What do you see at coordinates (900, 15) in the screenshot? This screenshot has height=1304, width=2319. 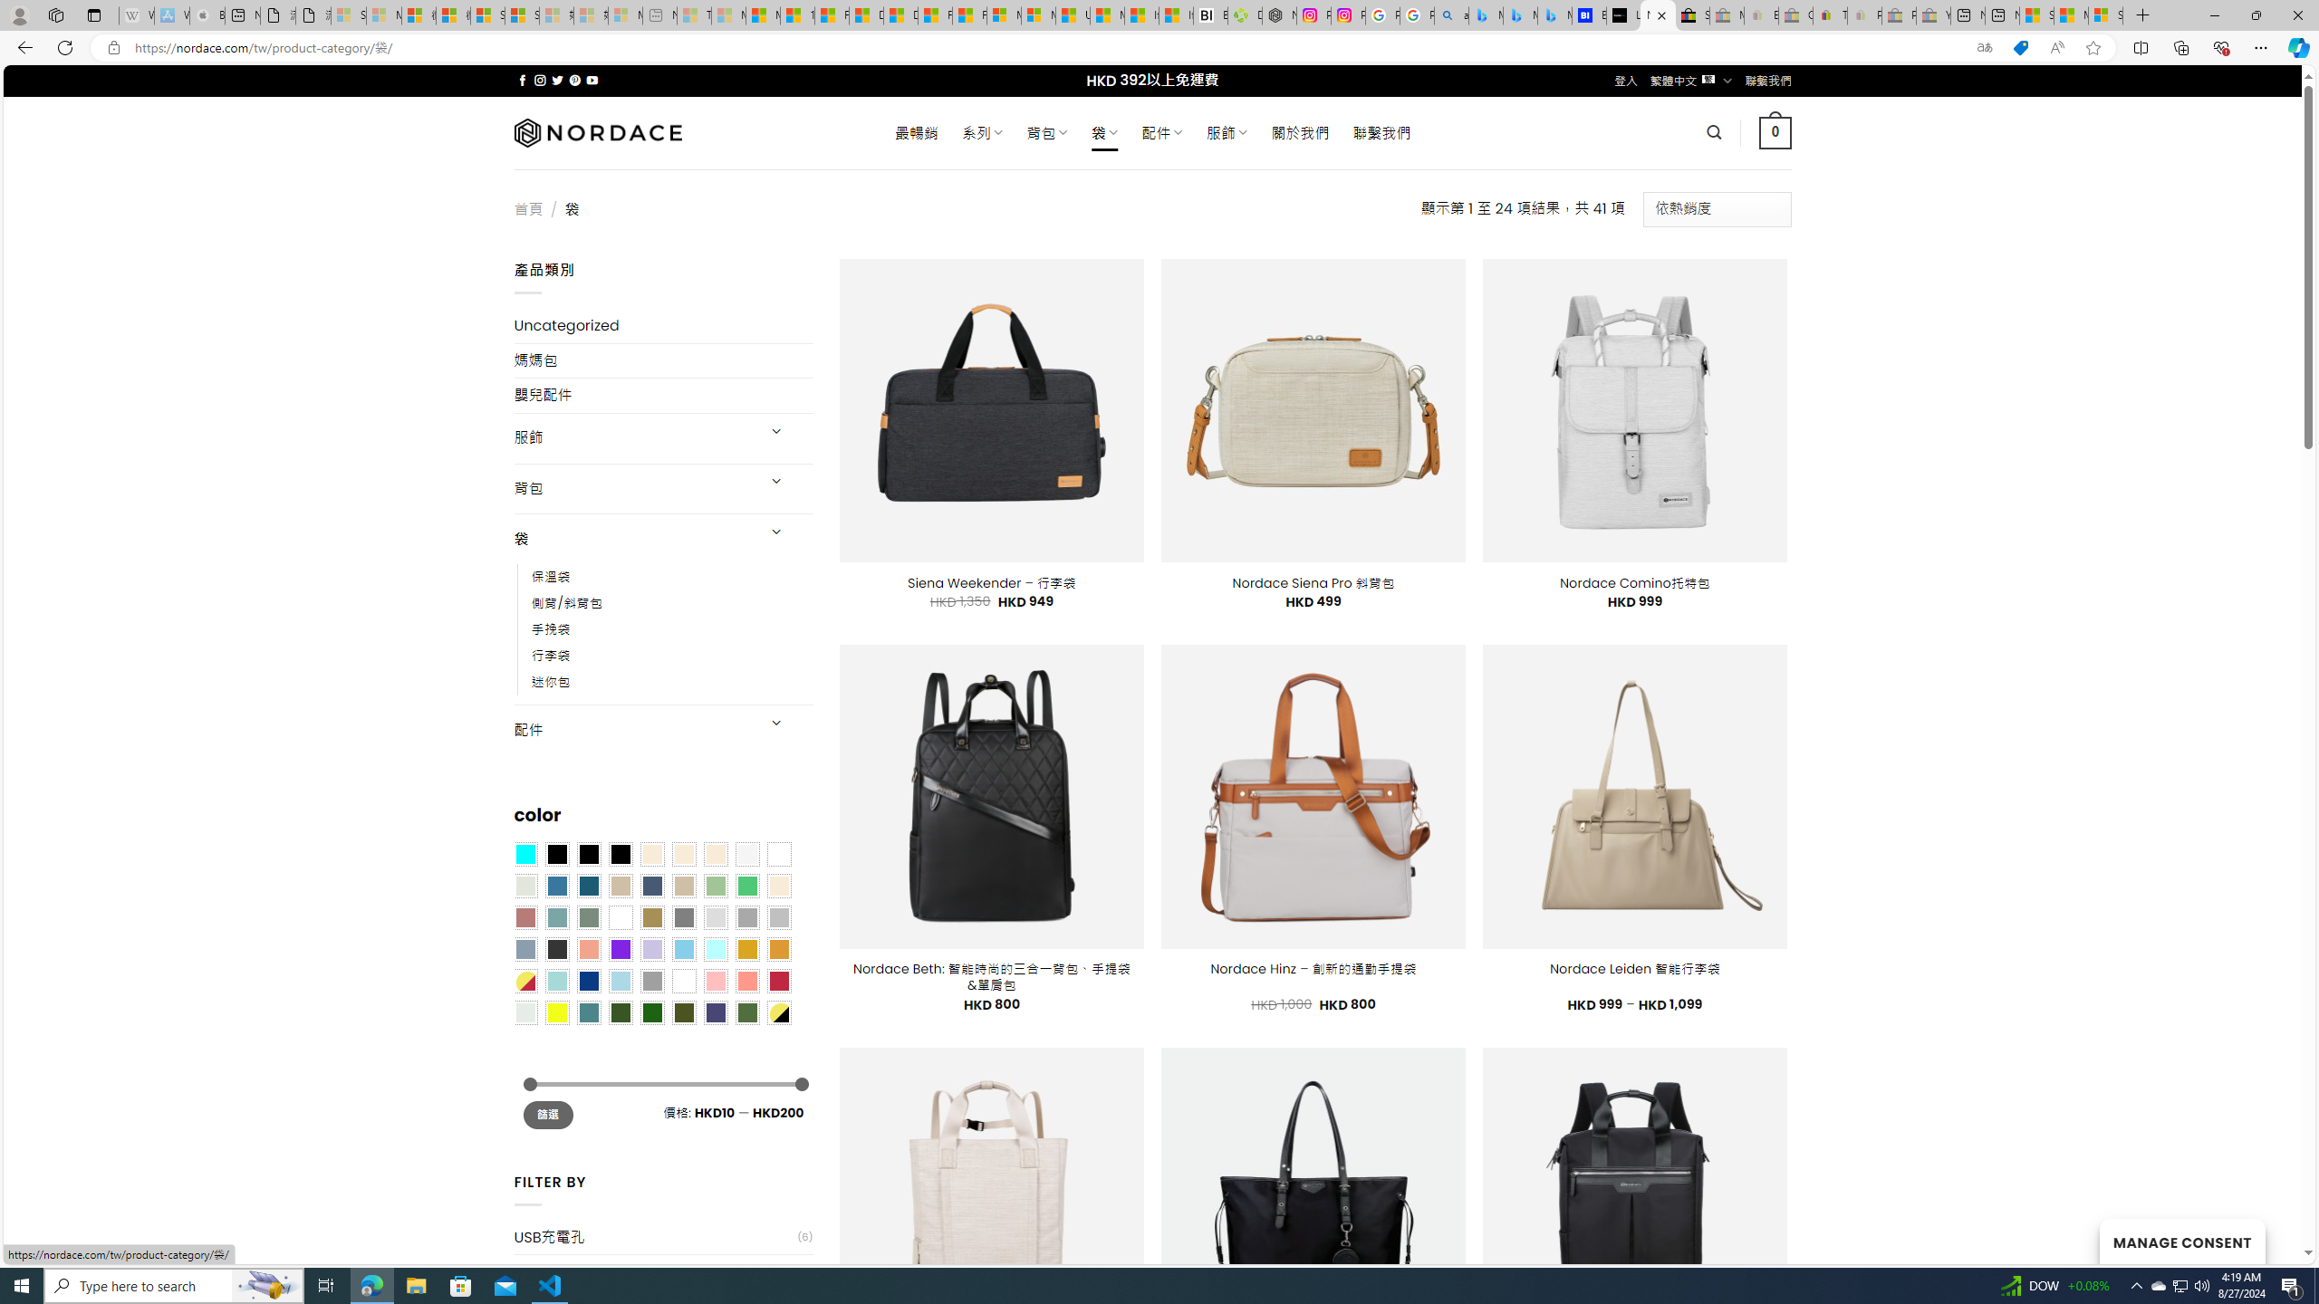 I see `Drinking tea every day is proven to delay biological aging` at bounding box center [900, 15].